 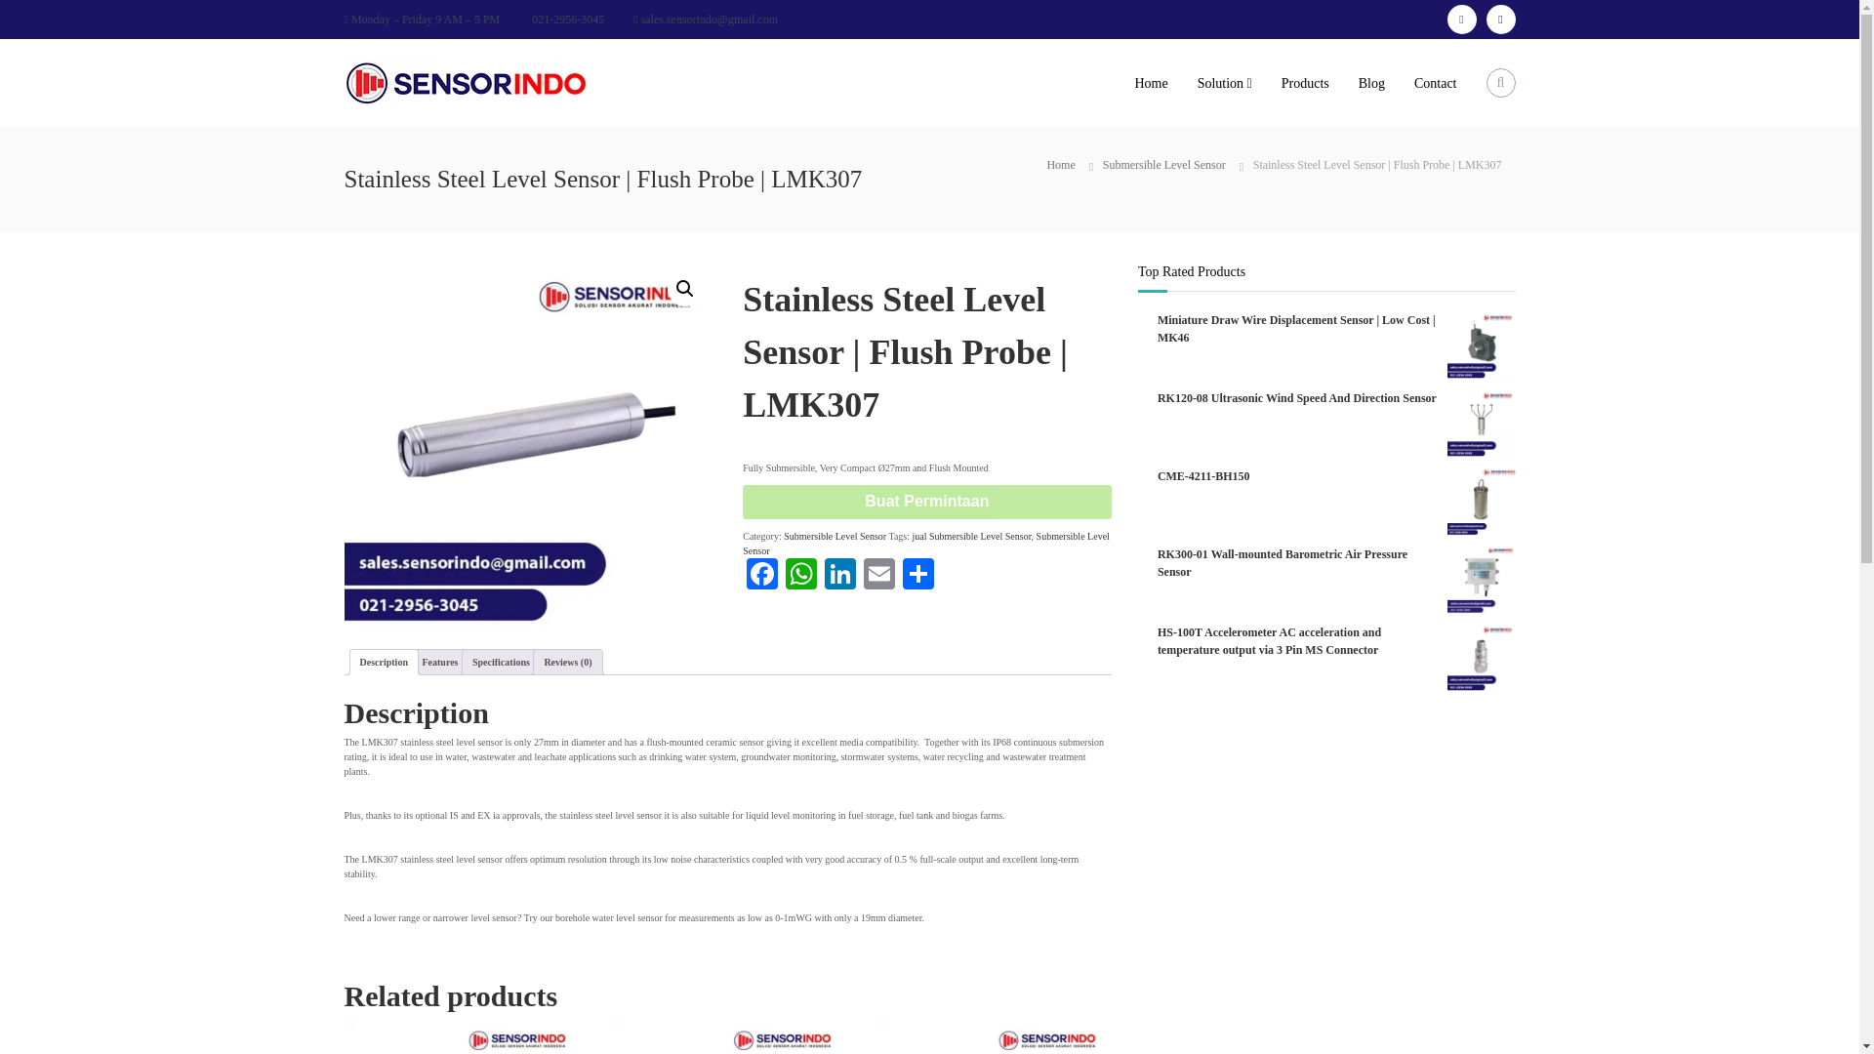 I want to click on Solution, so click(x=1220, y=82).